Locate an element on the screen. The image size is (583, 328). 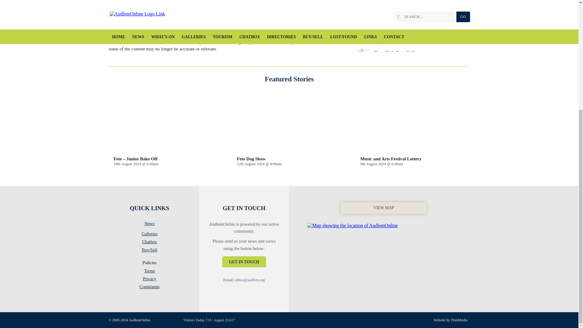
Chatbox is located at coordinates (149, 243).